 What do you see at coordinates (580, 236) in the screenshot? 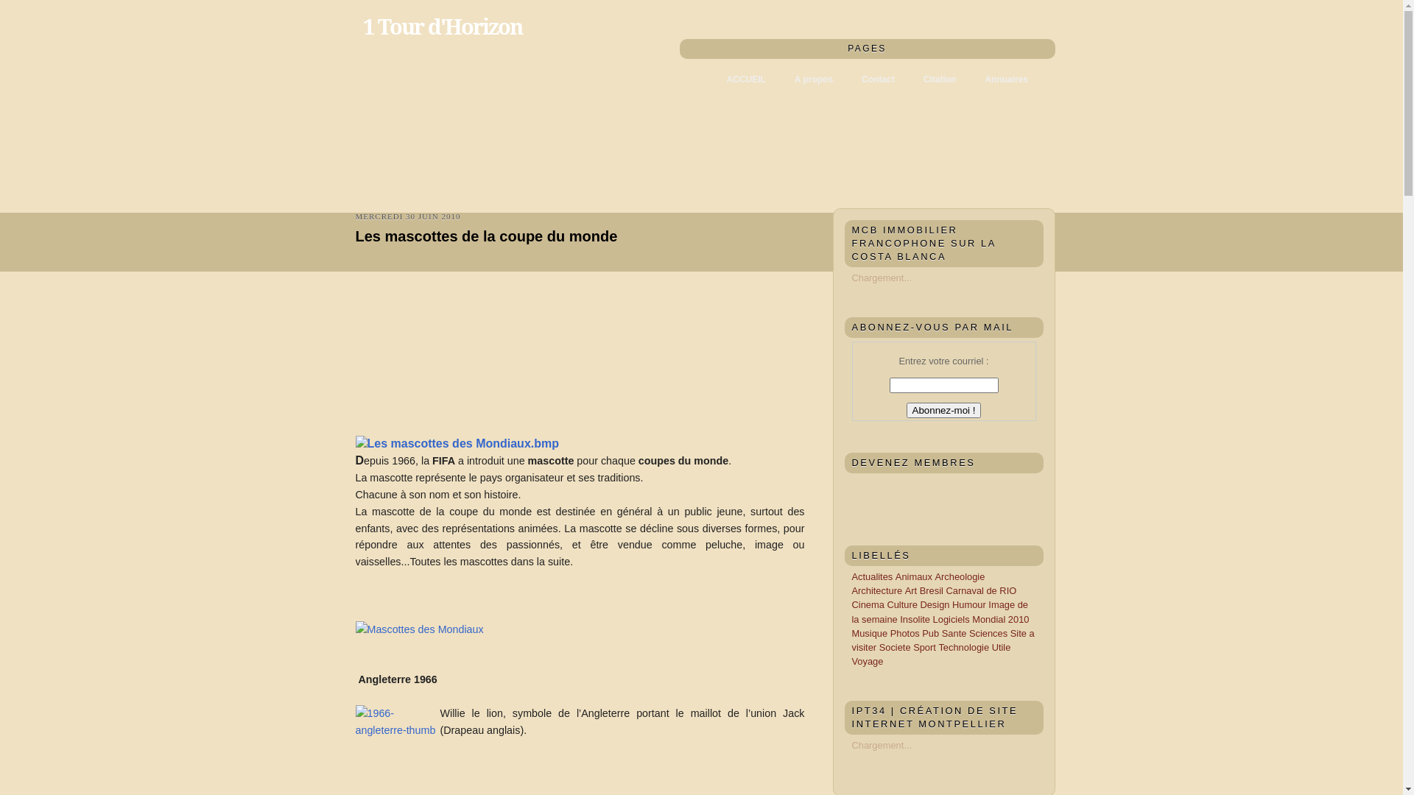
I see `Les mascottes de la coupe du monde` at bounding box center [580, 236].